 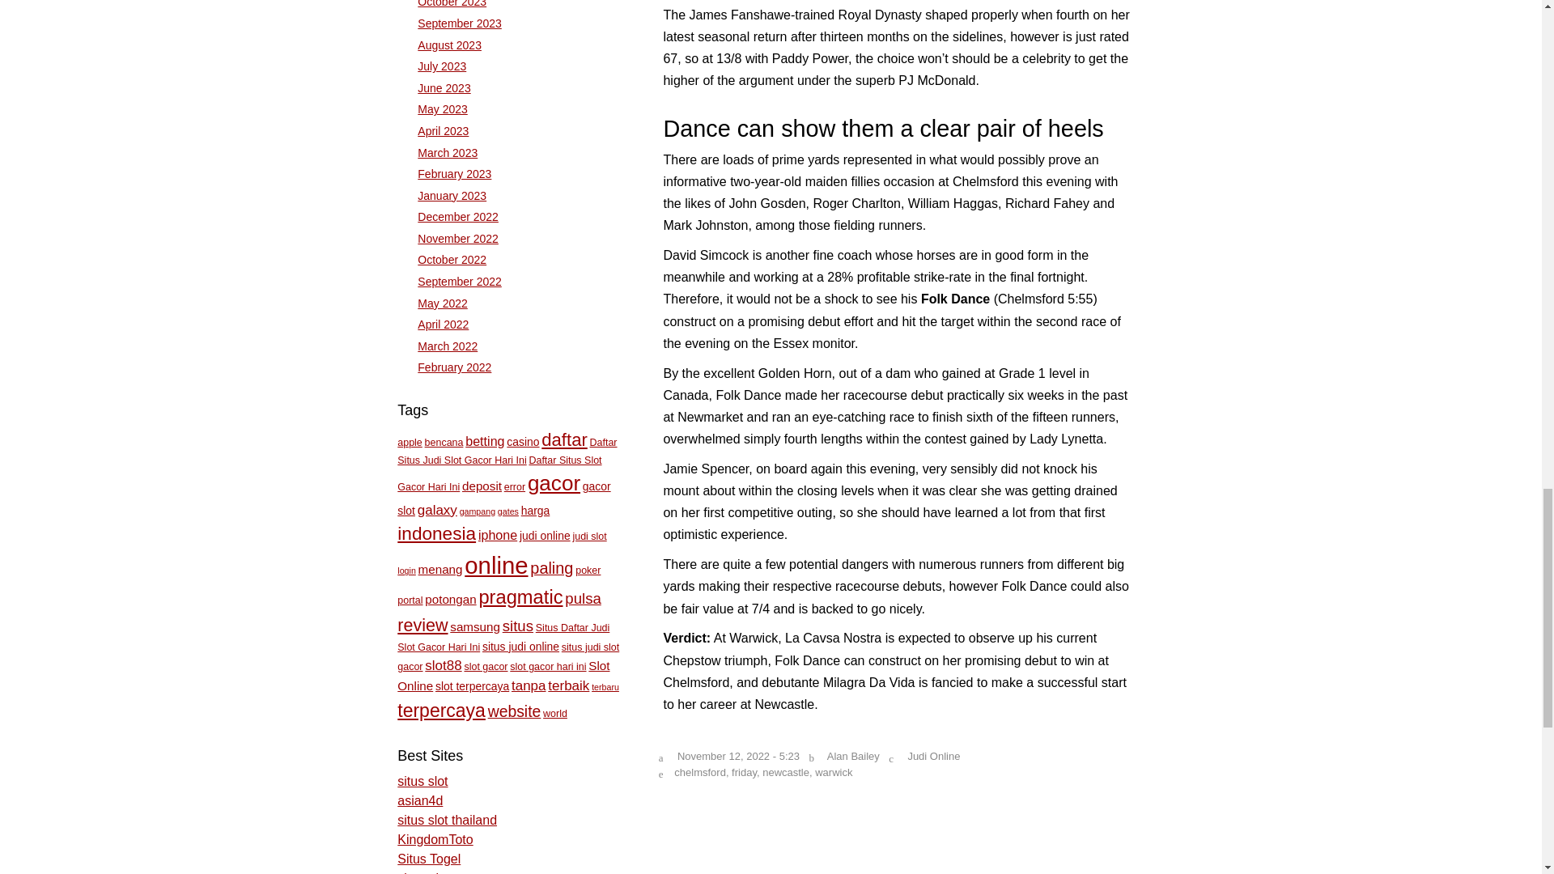 What do you see at coordinates (699, 772) in the screenshot?
I see `chelmsford` at bounding box center [699, 772].